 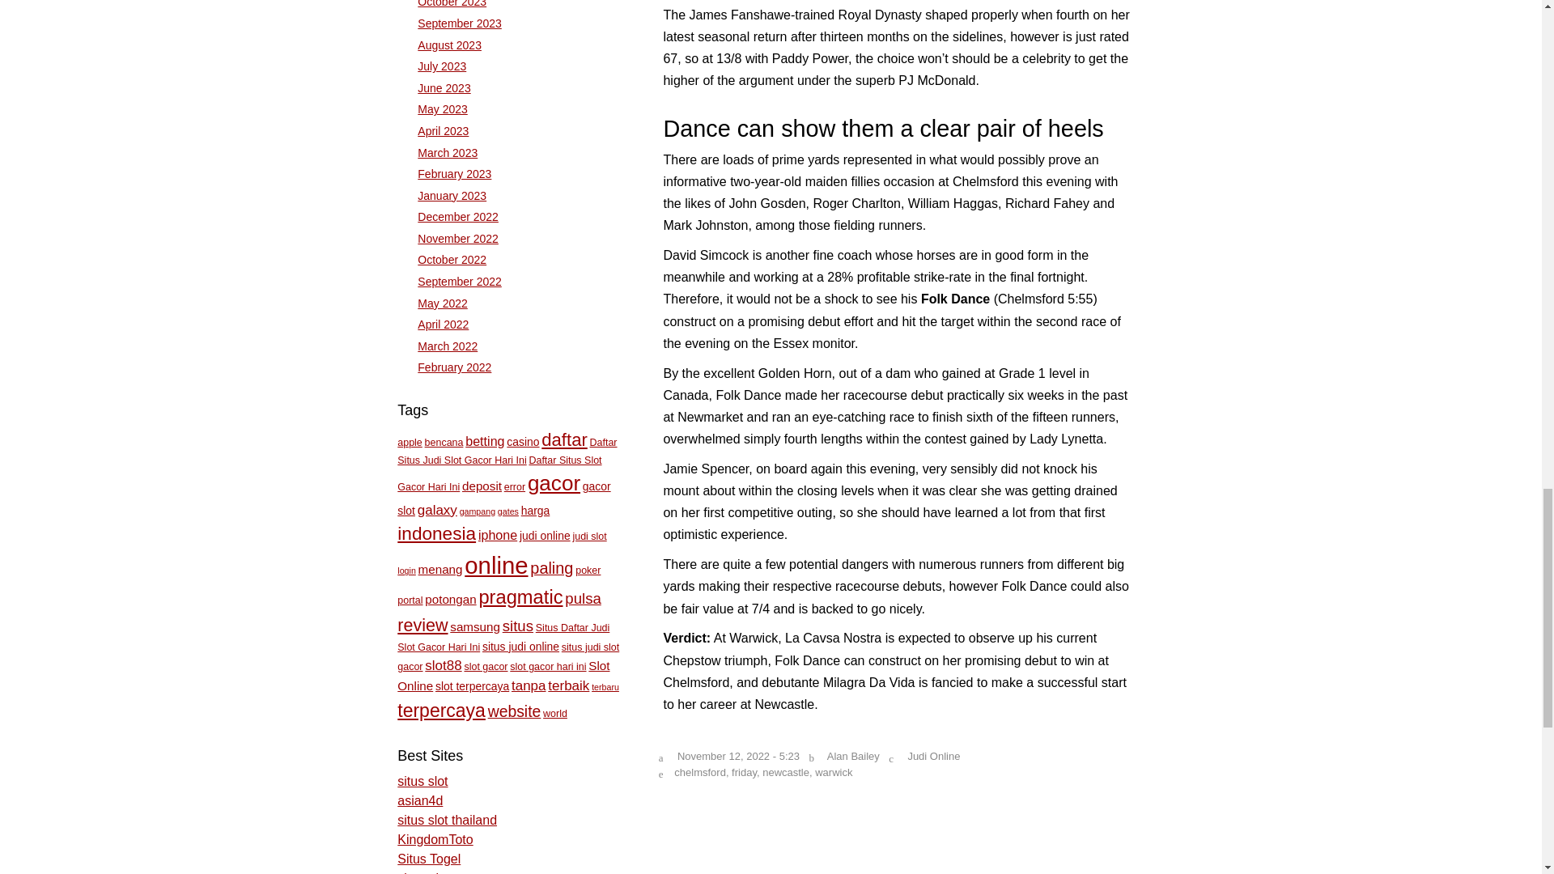 What do you see at coordinates (699, 772) in the screenshot?
I see `chelmsford` at bounding box center [699, 772].